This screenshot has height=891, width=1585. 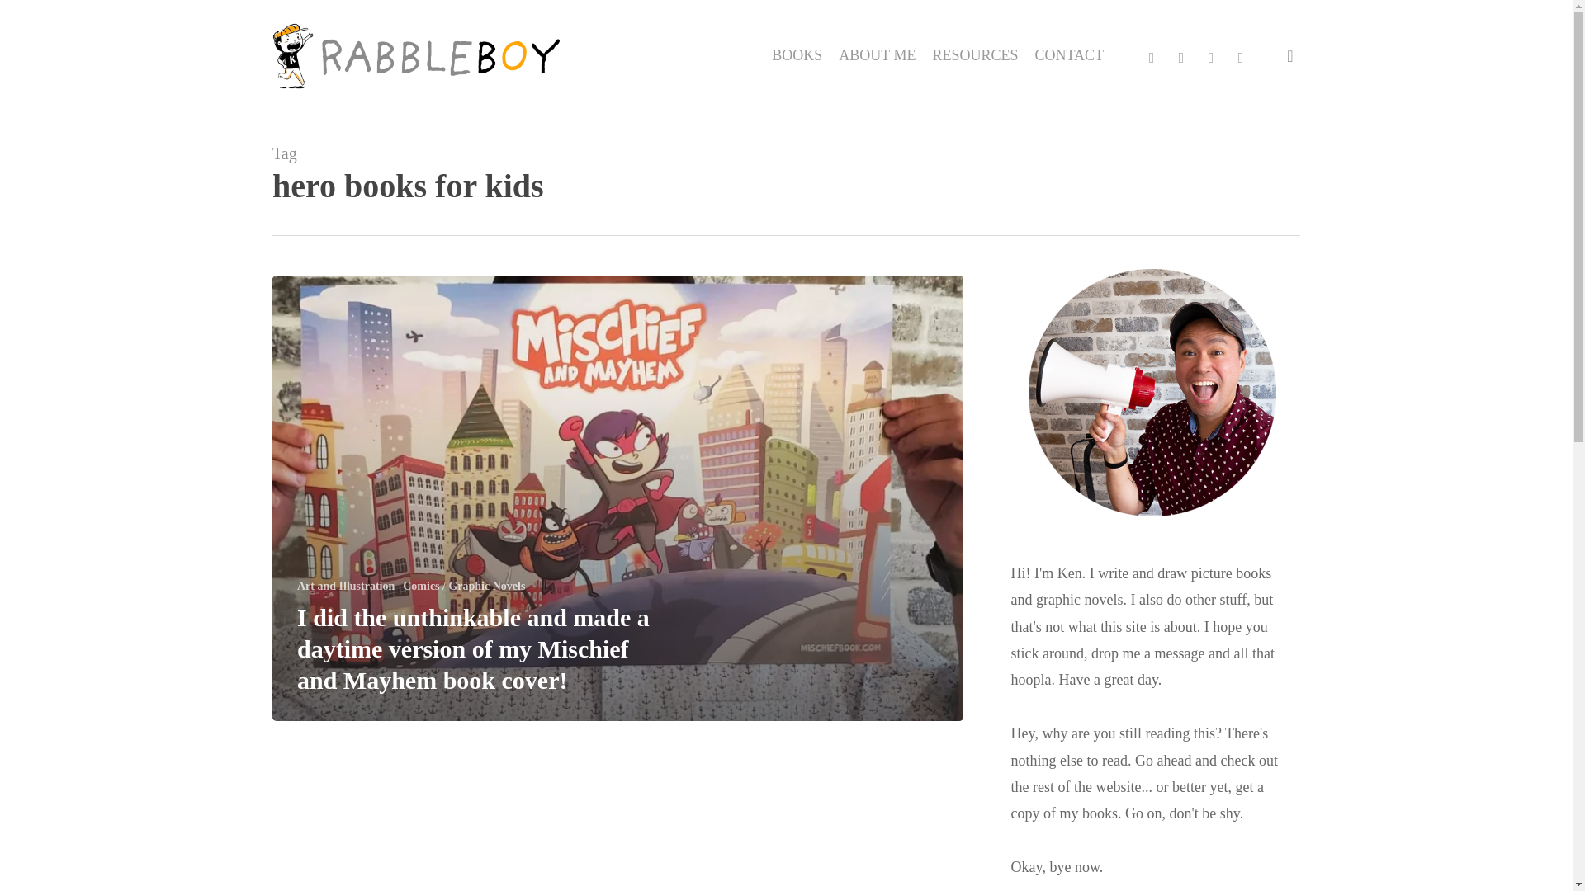 I want to click on twitter, so click(x=1151, y=56).